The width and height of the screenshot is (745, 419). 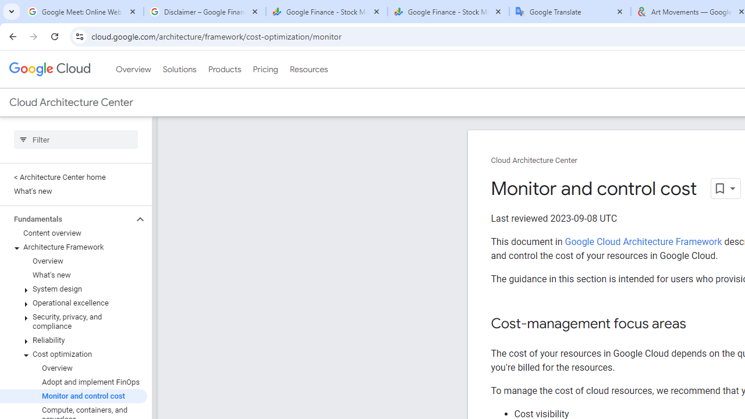 I want to click on Resources, so click(x=308, y=69).